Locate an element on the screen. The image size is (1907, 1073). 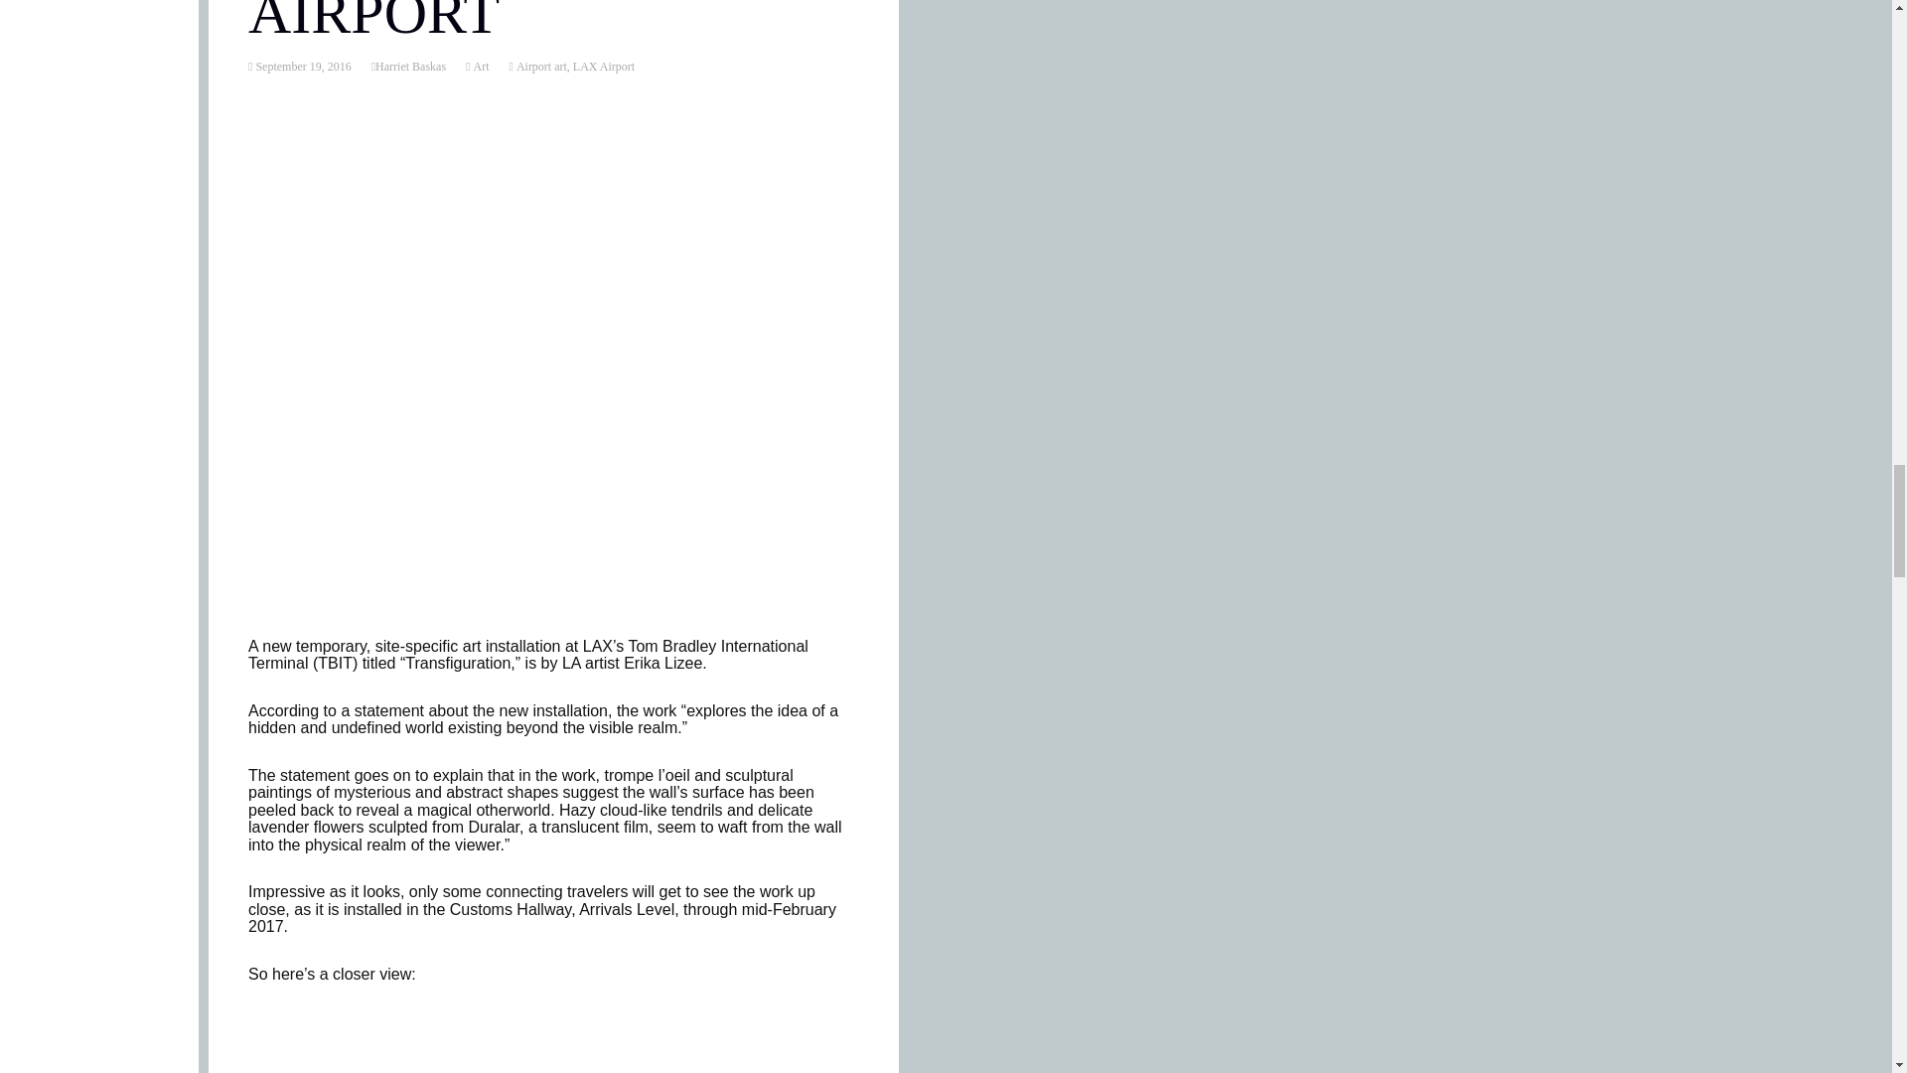
September 19, 2016 is located at coordinates (301, 67).